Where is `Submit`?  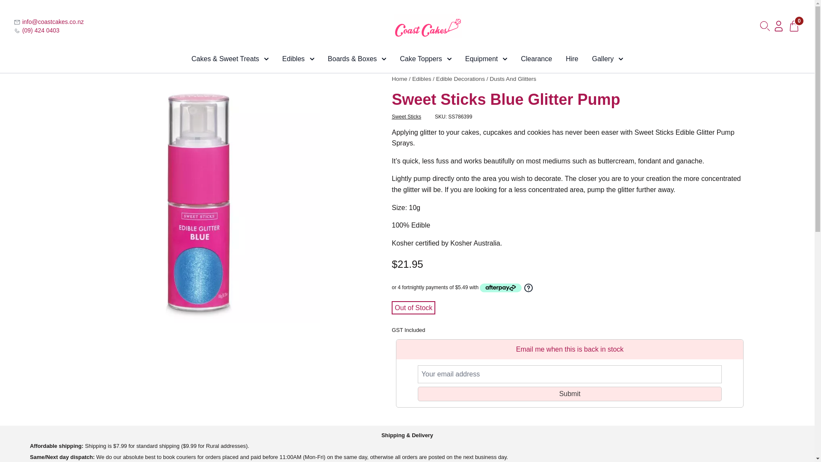 Submit is located at coordinates (570, 394).